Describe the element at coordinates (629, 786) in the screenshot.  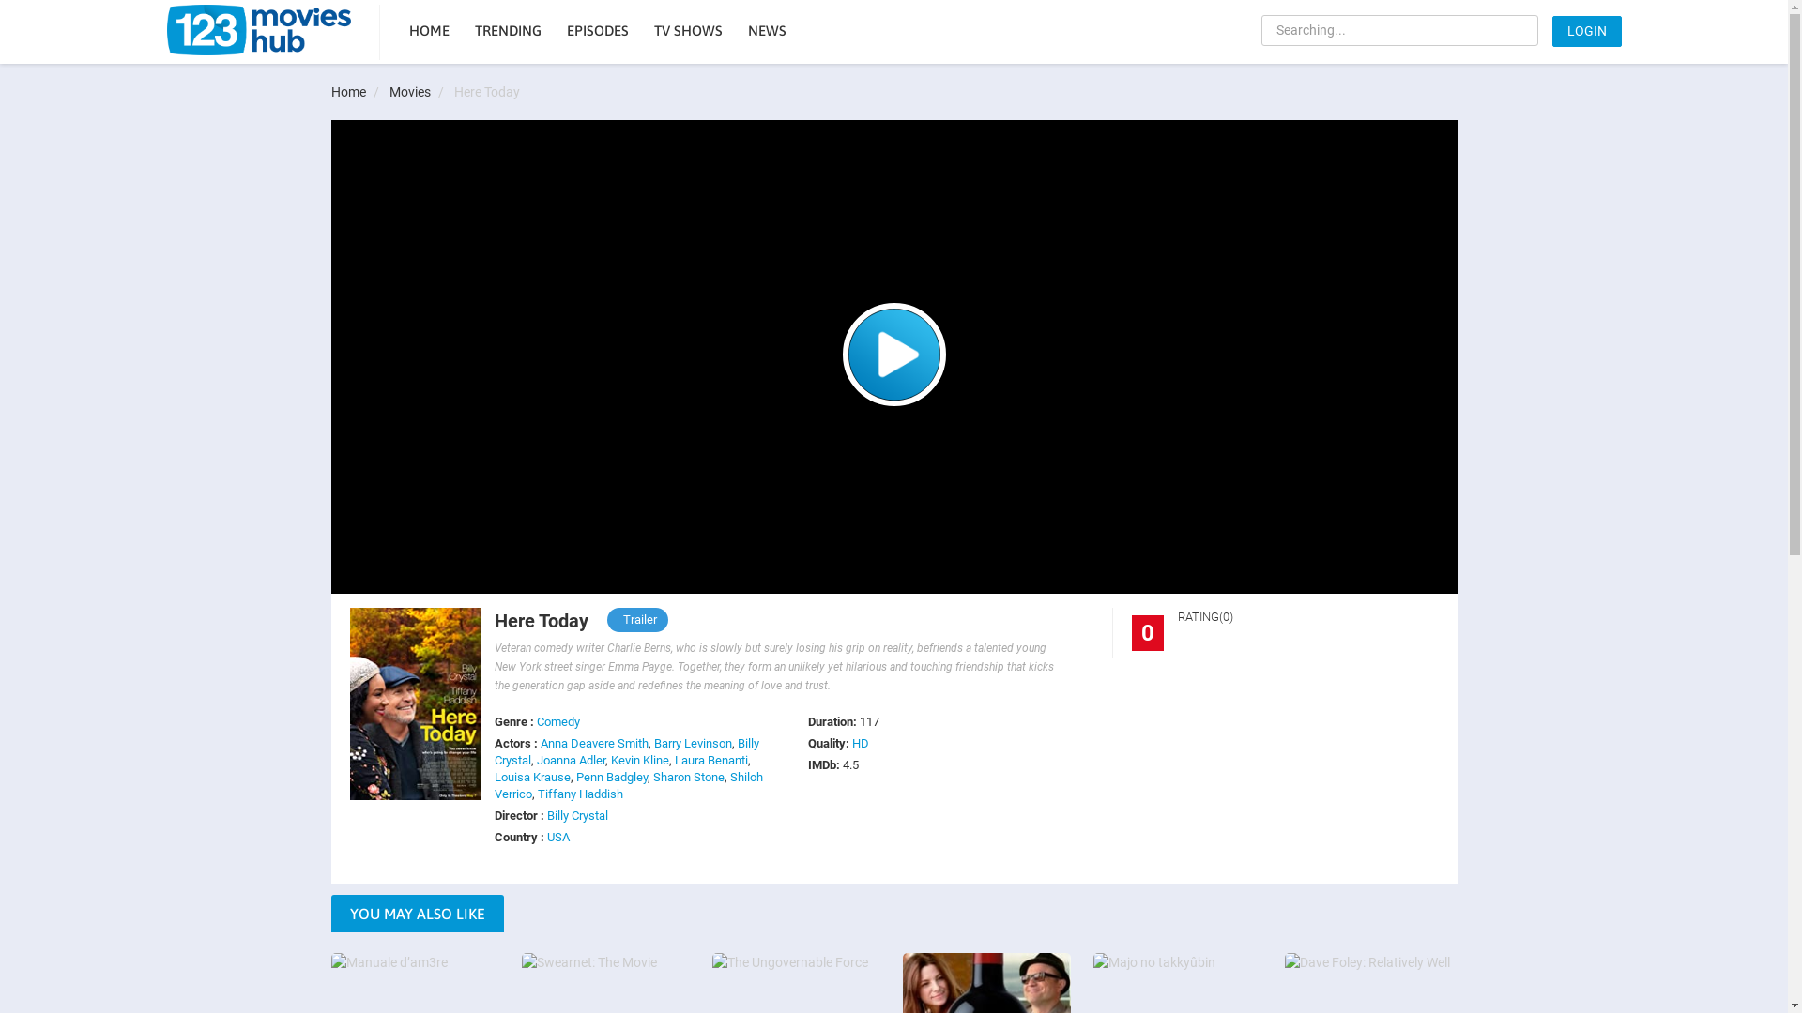
I see `Shiloh Verrico` at that location.